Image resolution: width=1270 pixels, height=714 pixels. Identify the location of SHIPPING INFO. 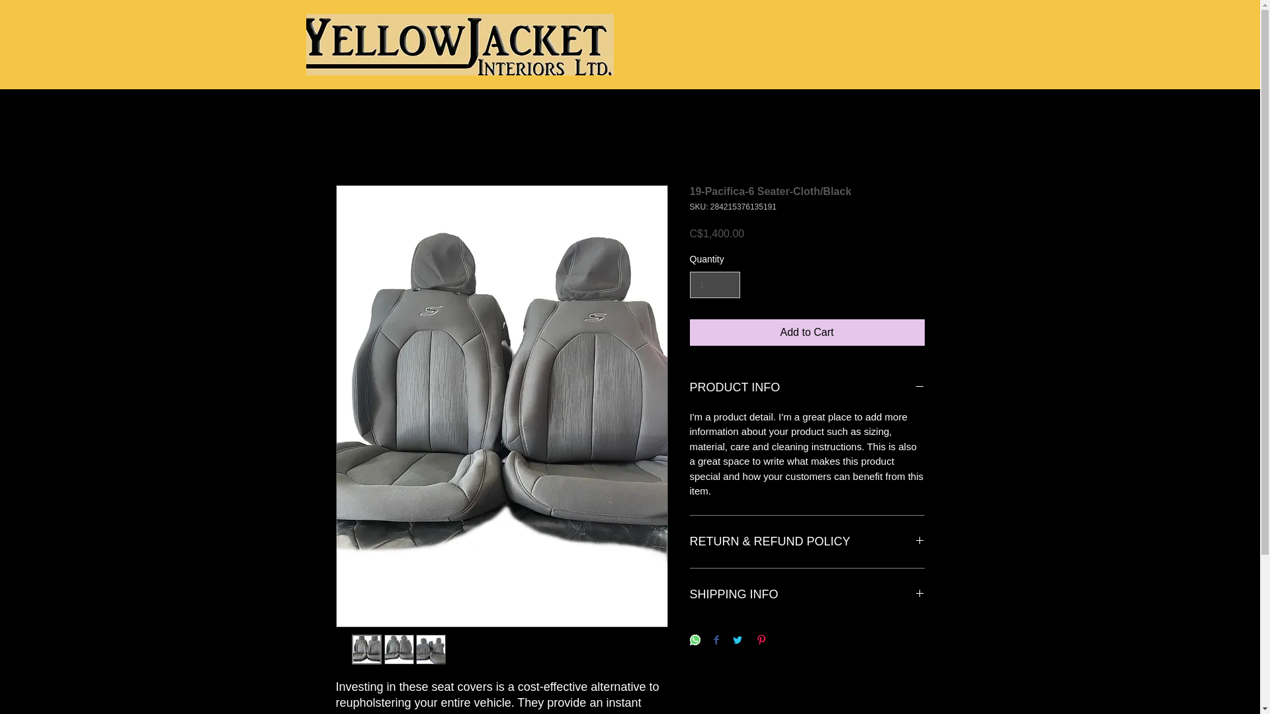
(807, 595).